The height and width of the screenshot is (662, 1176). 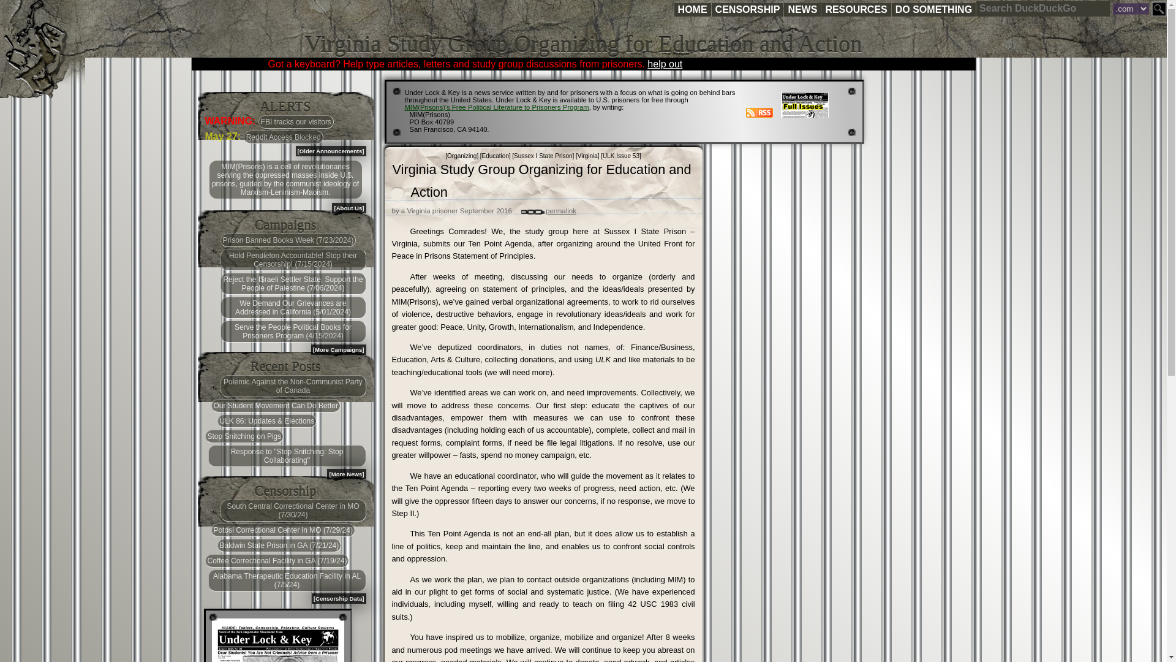 I want to click on Response to "Stop Snitching: Stop Collaborating", so click(x=287, y=456).